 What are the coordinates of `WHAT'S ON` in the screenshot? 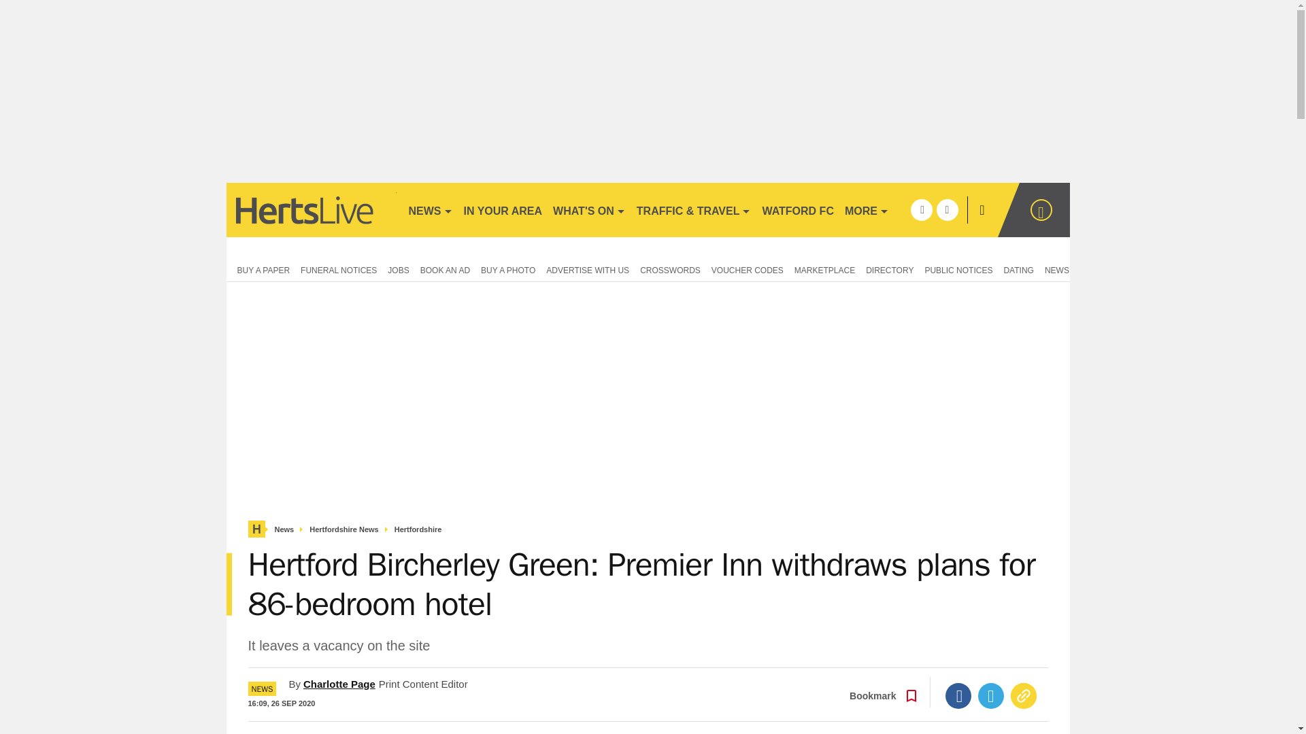 It's located at (589, 209).